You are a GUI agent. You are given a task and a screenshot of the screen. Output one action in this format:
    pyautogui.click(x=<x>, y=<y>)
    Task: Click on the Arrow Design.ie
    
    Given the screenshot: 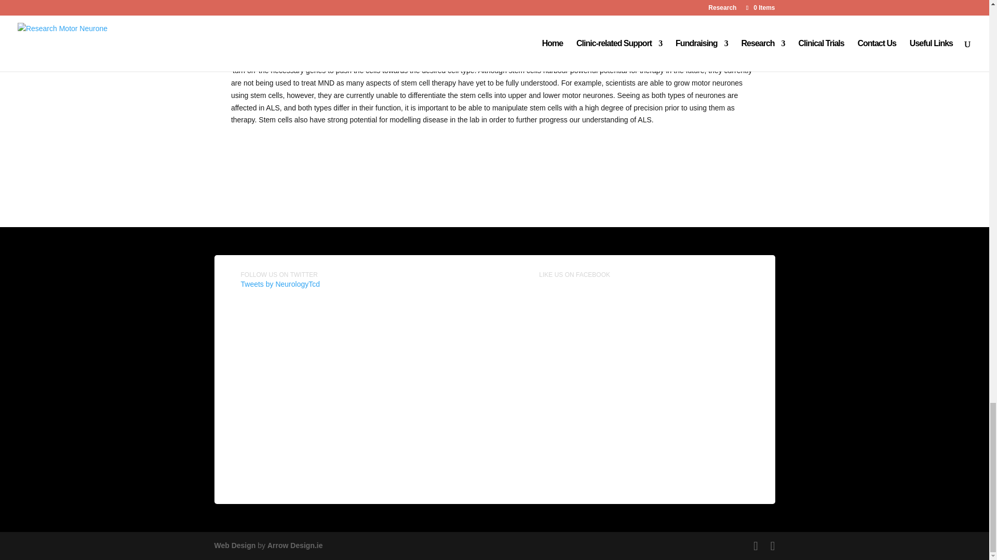 What is the action you would take?
    pyautogui.click(x=295, y=545)
    